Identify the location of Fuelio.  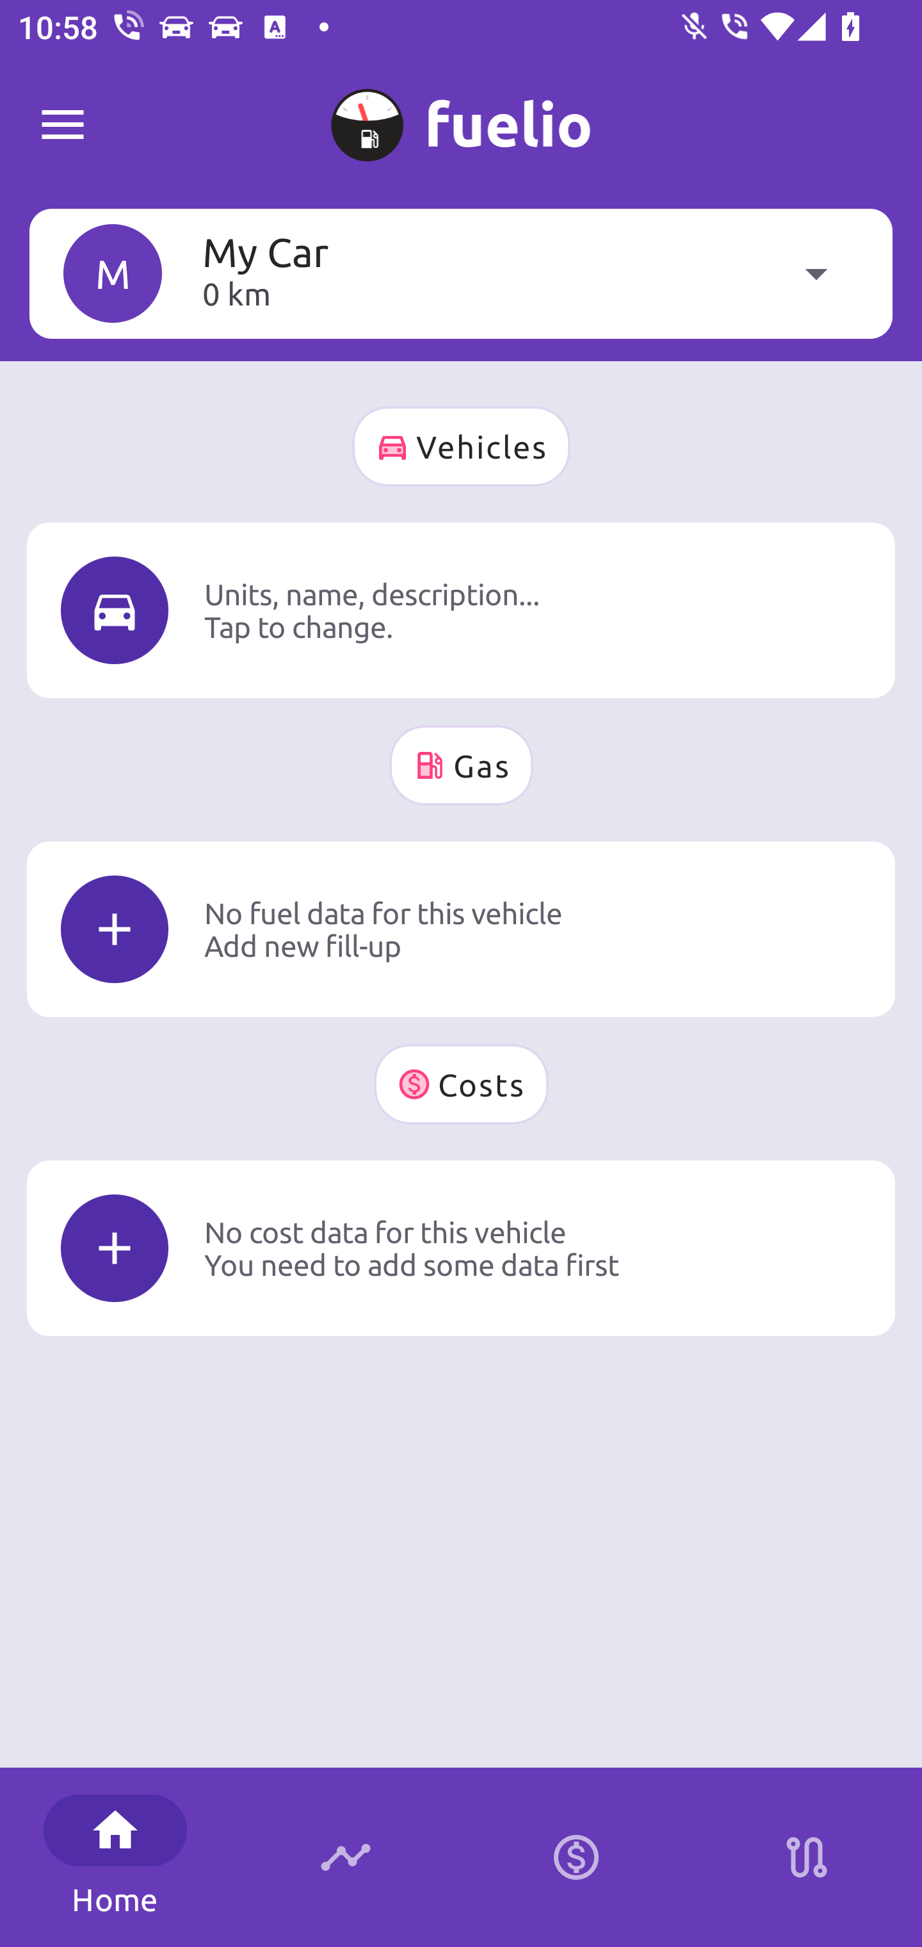
(63, 126).